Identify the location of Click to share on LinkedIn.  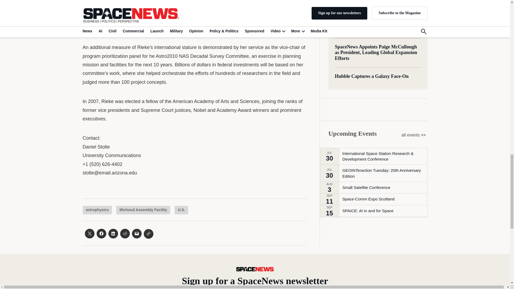
(113, 234).